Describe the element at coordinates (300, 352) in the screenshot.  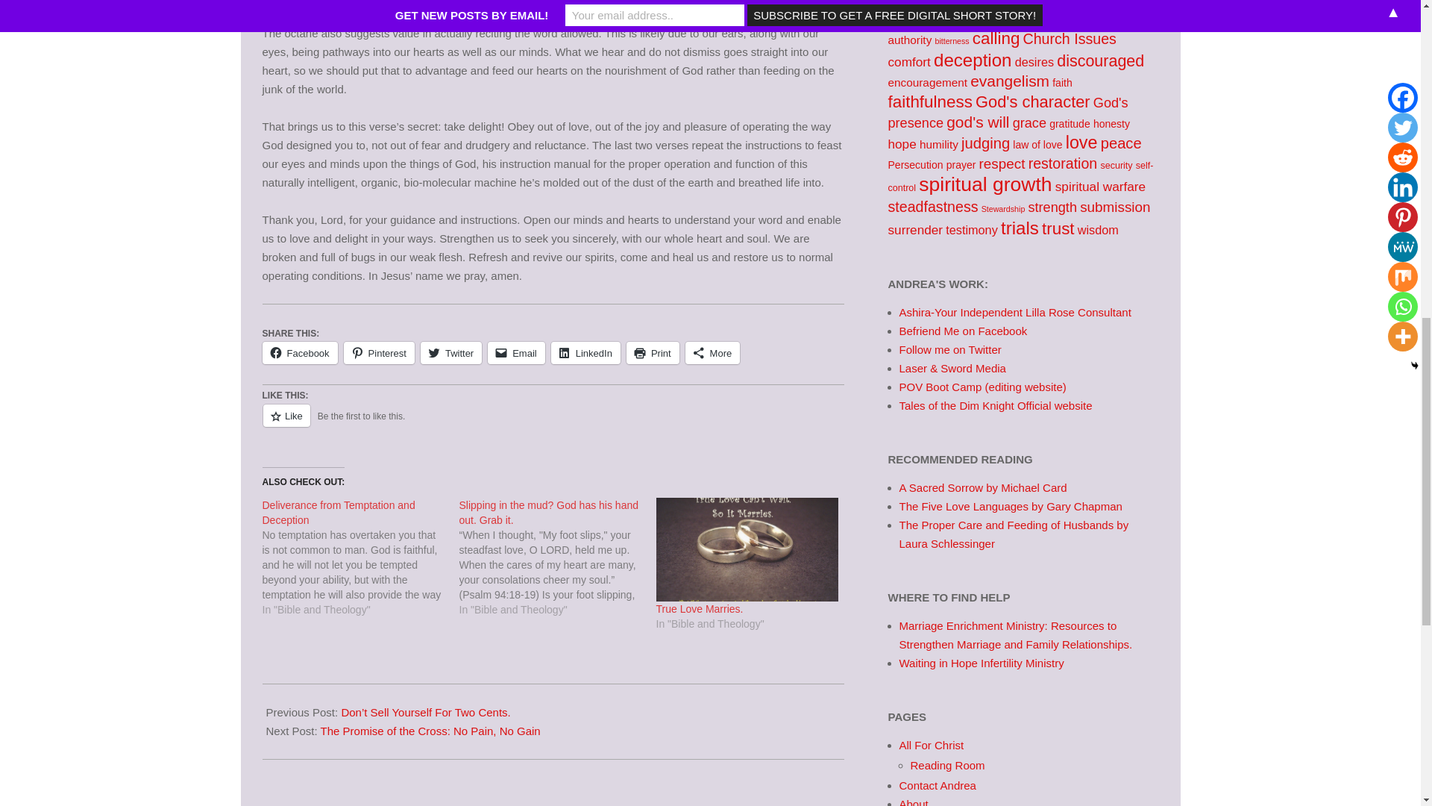
I see `Facebook` at that location.